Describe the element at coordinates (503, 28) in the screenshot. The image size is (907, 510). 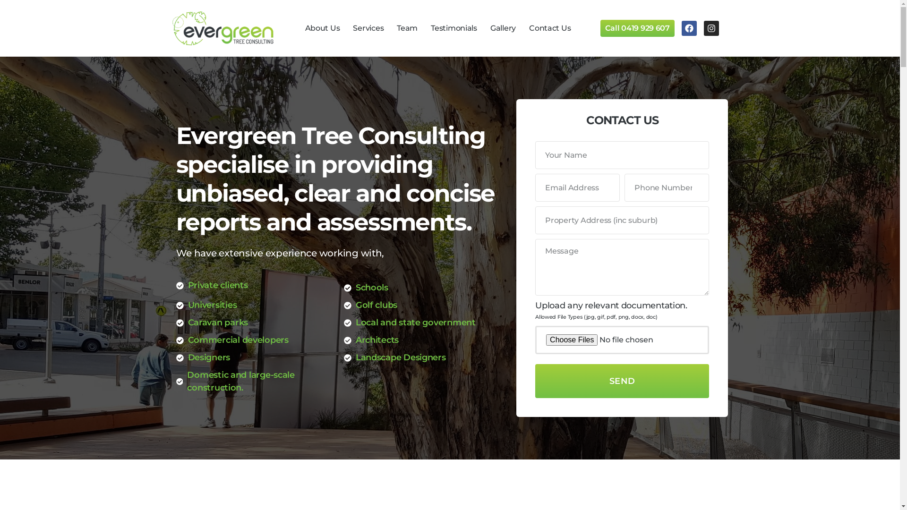
I see `Gallery` at that location.